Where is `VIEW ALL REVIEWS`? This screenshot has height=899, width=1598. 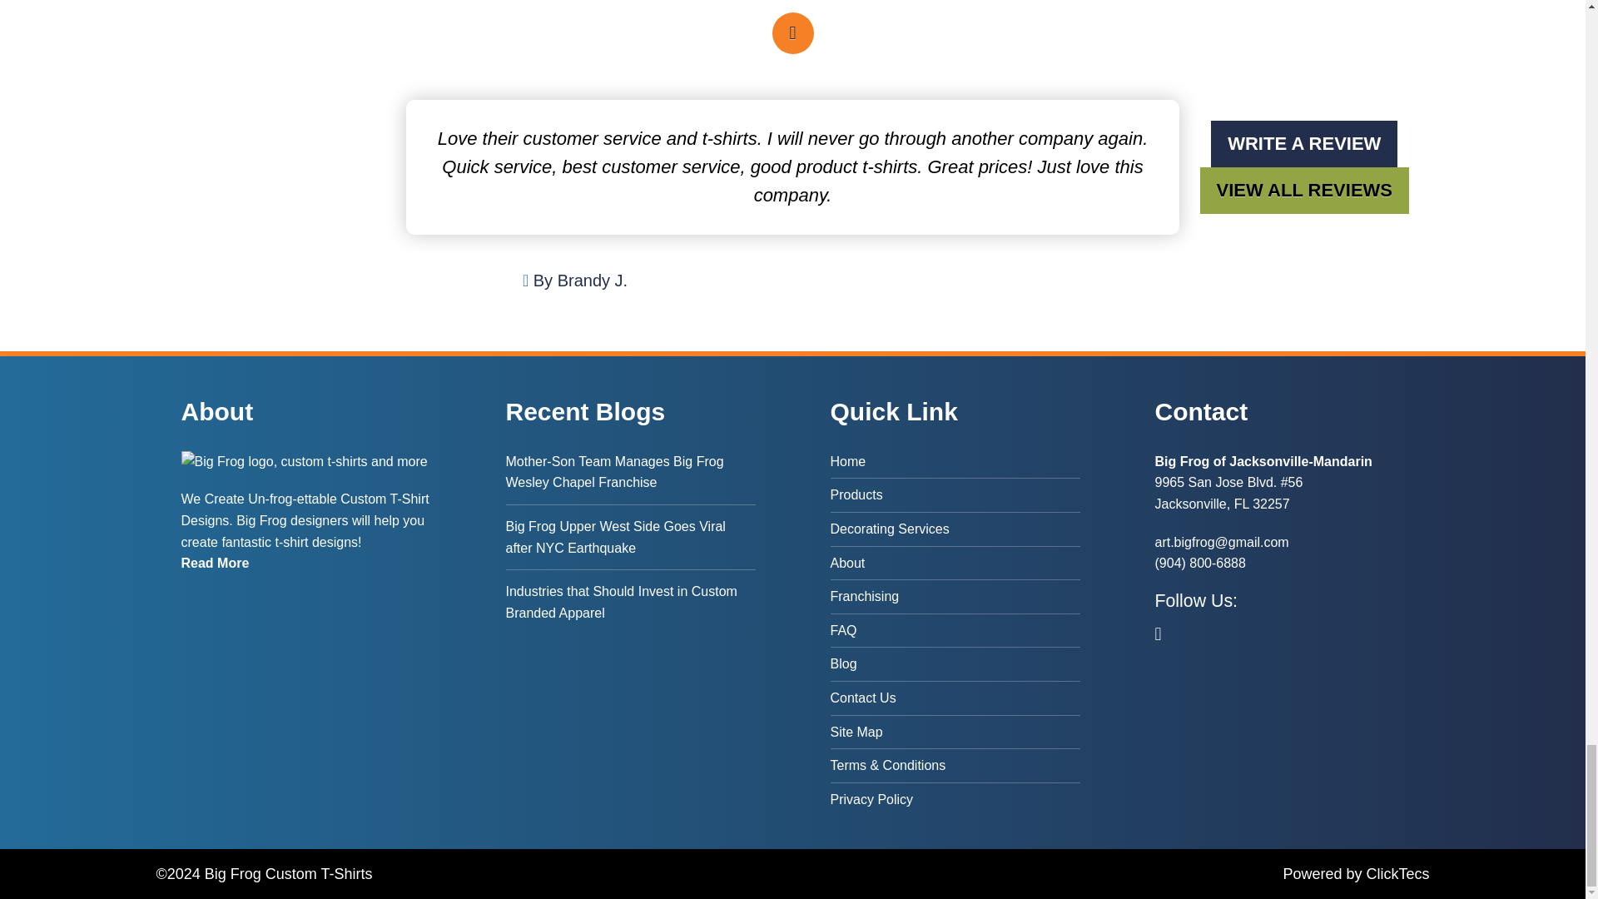 VIEW ALL REVIEWS is located at coordinates (1304, 190).